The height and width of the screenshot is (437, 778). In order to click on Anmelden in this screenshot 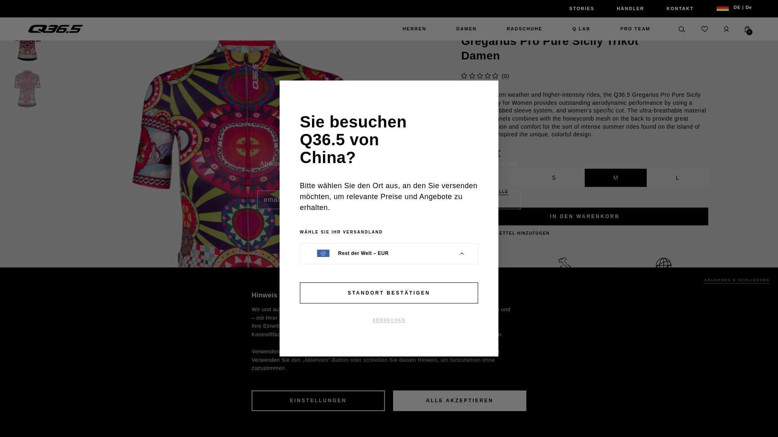, I will do `click(385, 236)`.